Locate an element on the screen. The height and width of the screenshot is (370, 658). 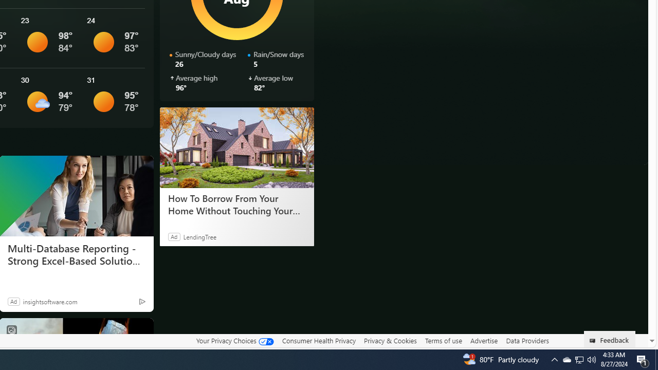
Ad Choice is located at coordinates (142, 301).